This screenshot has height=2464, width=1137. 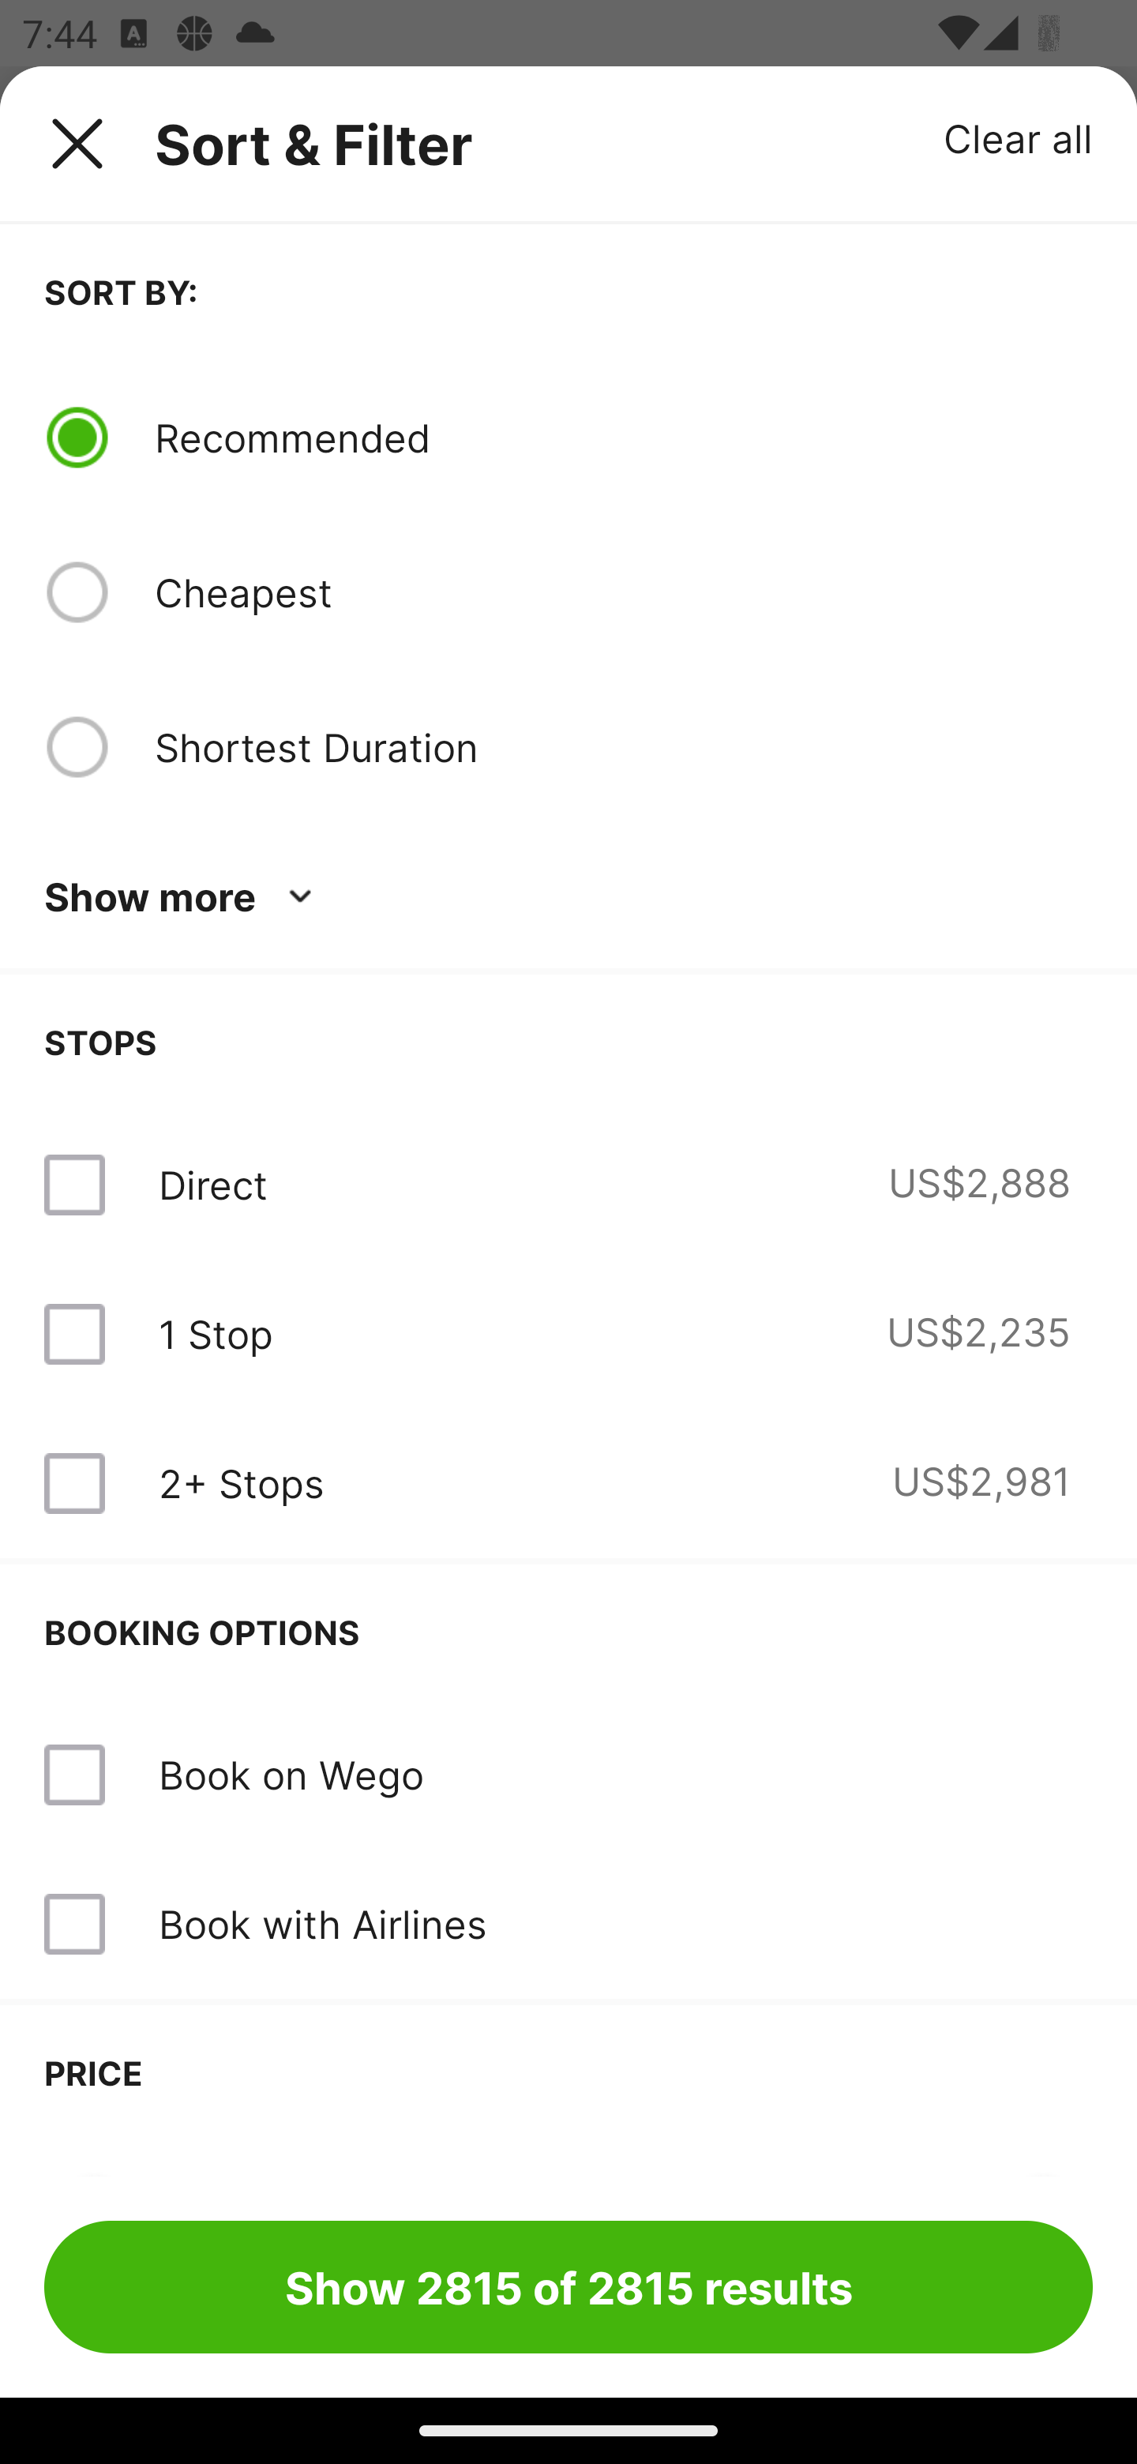 I want to click on Cheapest, so click(x=623, y=592).